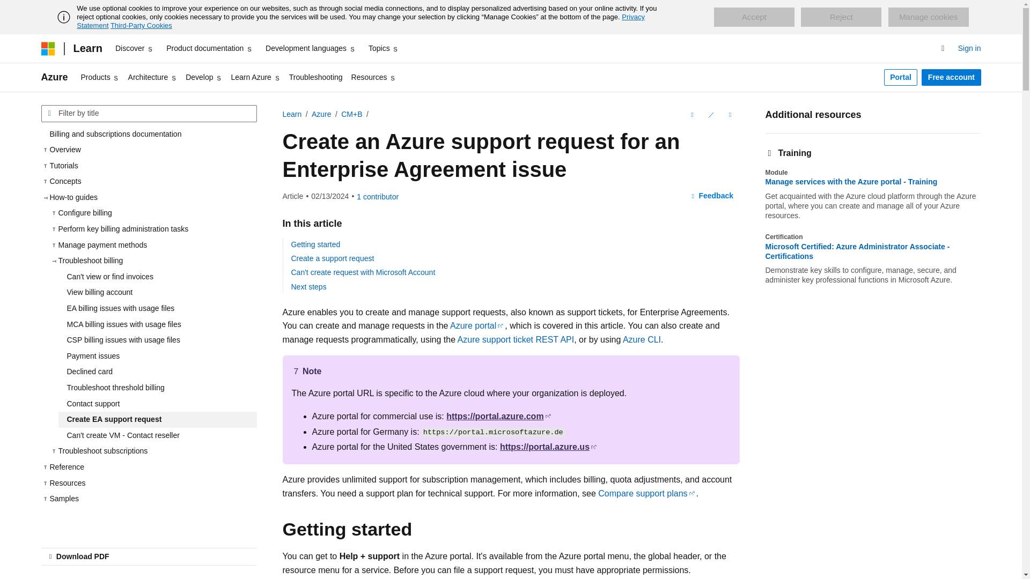 The height and width of the screenshot is (579, 1030). Describe the element at coordinates (209, 48) in the screenshot. I see `Product documentation` at that location.